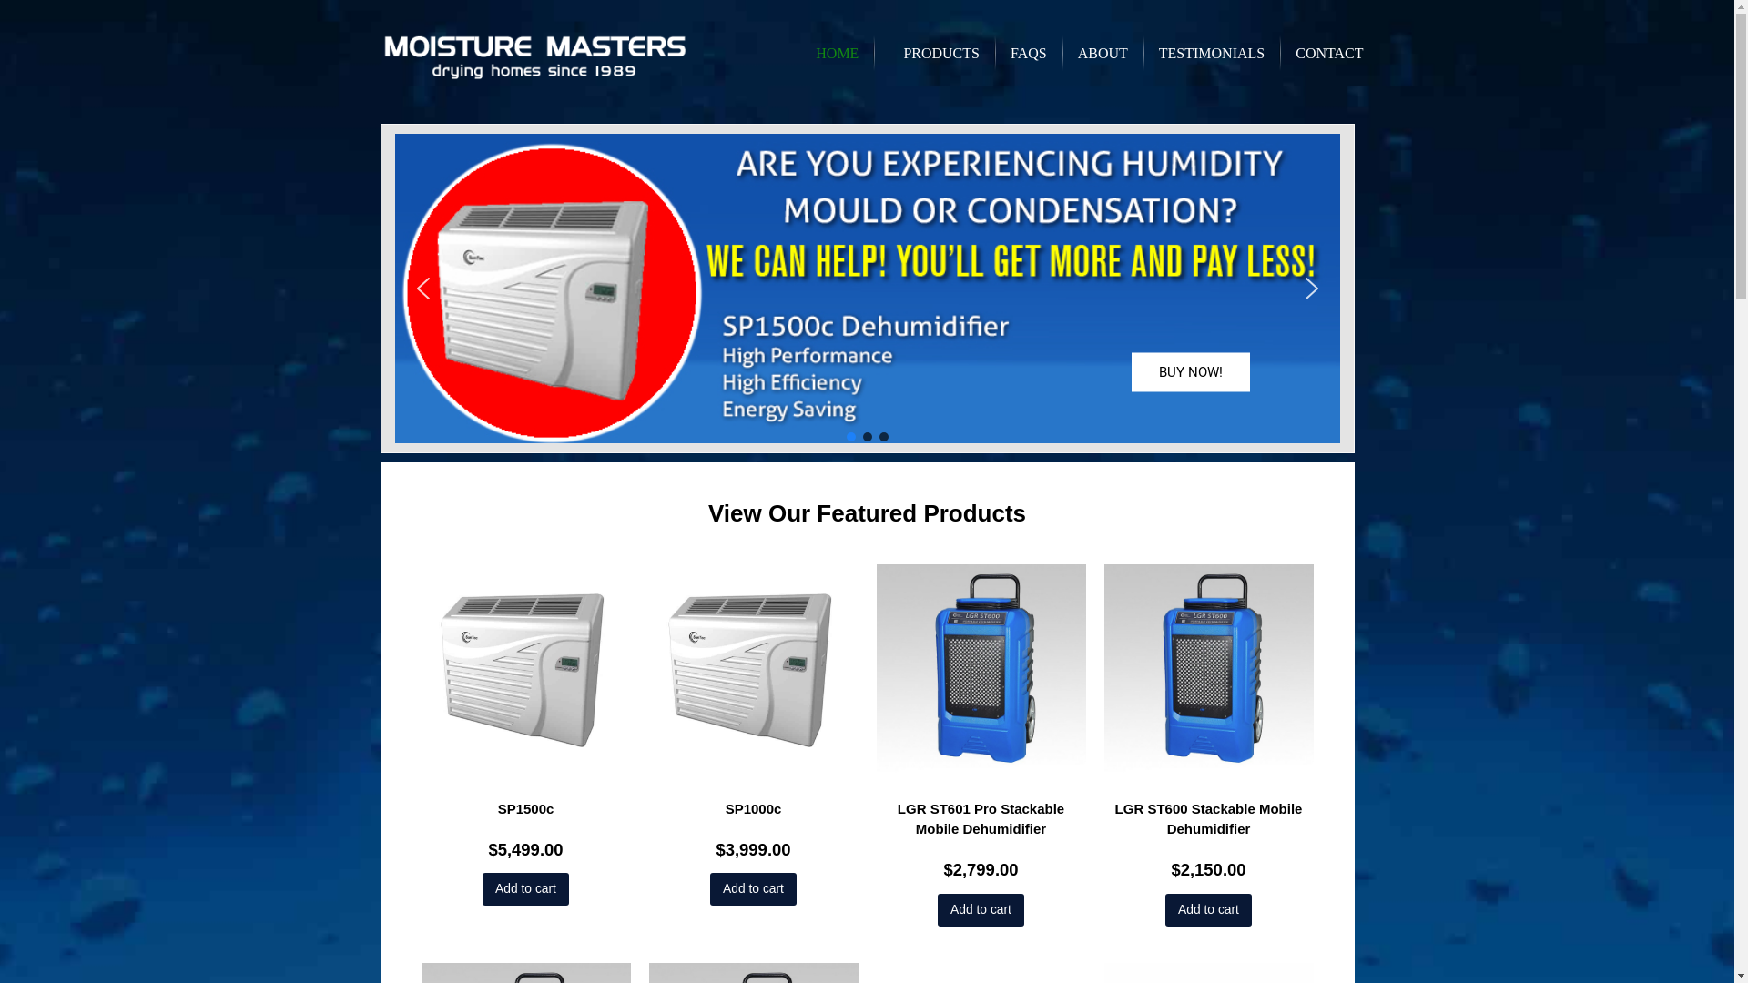 The image size is (1748, 983). What do you see at coordinates (1208, 740) in the screenshot?
I see `LGR ST600 Stackable Mobile Dehumidifier
$2,150.00` at bounding box center [1208, 740].